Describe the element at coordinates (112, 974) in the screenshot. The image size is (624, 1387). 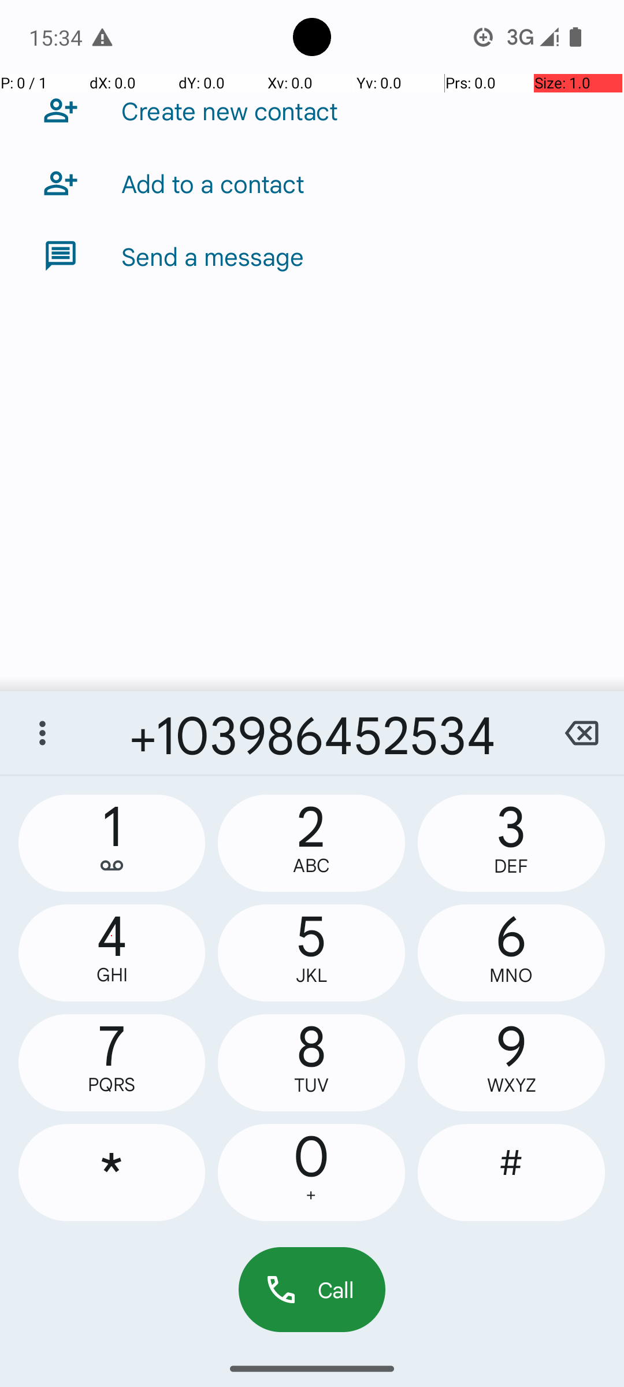
I see `GHI` at that location.